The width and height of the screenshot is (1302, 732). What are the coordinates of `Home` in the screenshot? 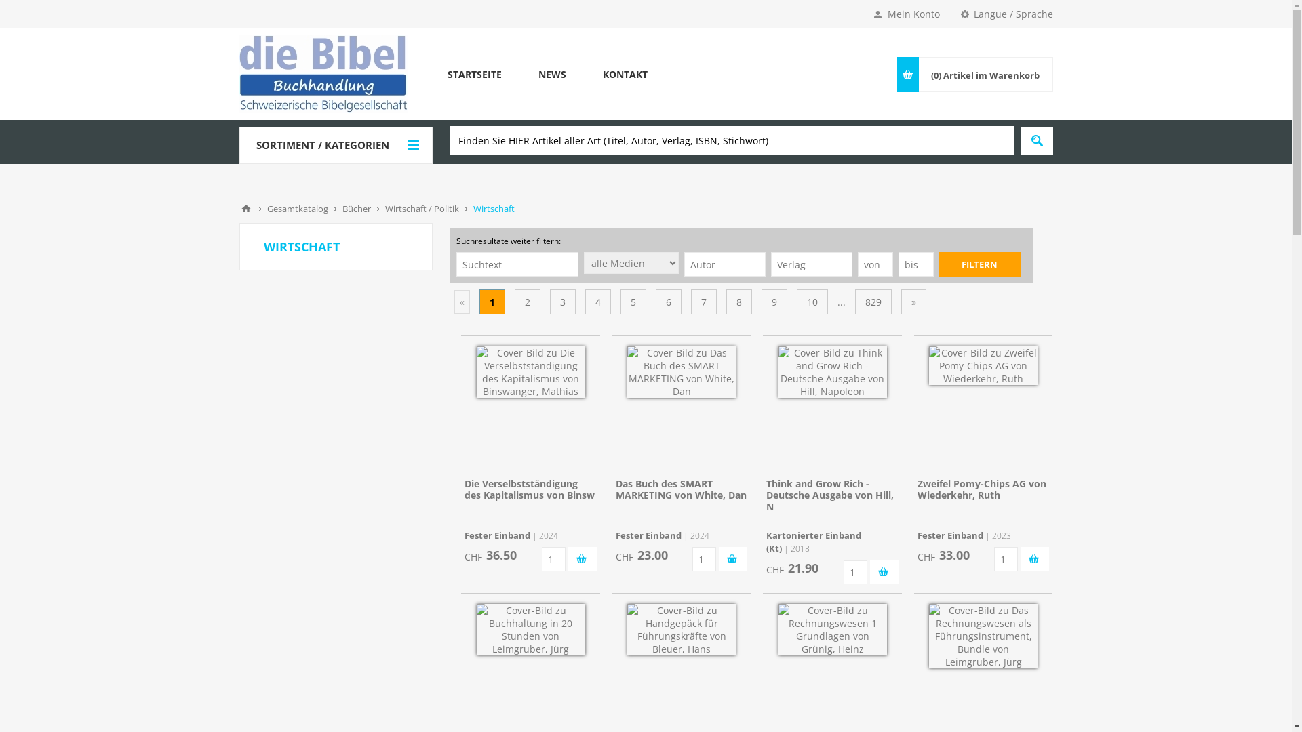 It's located at (245, 209).